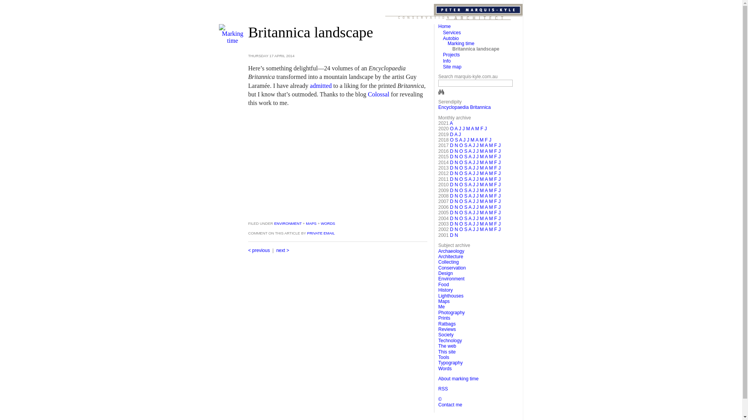 Image resolution: width=748 pixels, height=420 pixels. I want to click on J, so click(499, 185).